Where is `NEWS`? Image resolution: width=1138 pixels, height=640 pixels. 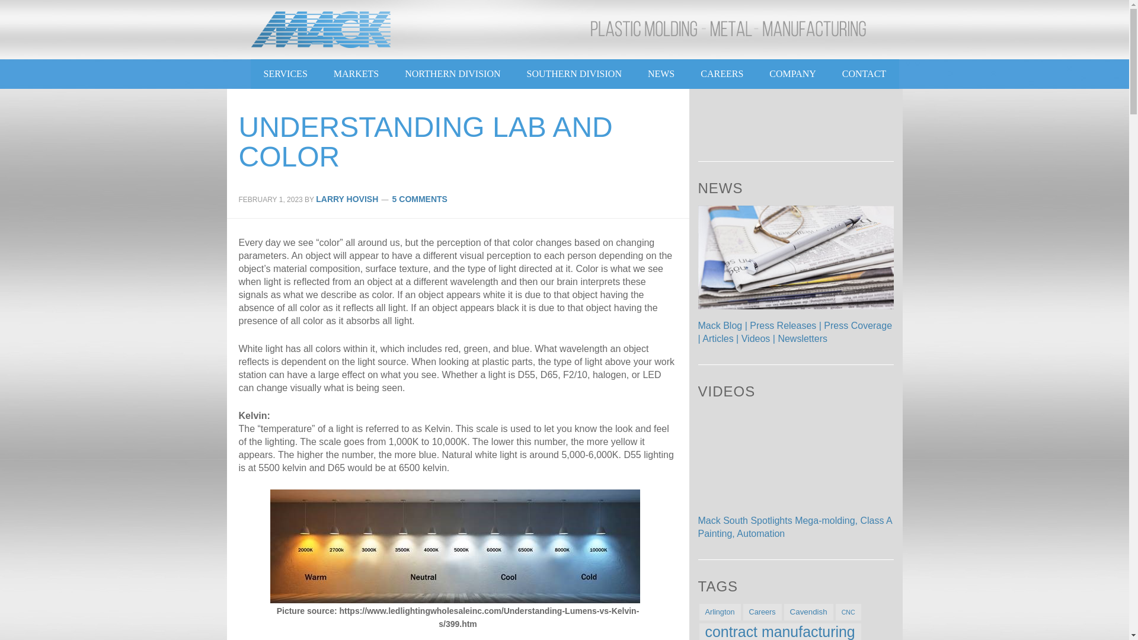
NEWS is located at coordinates (661, 73).